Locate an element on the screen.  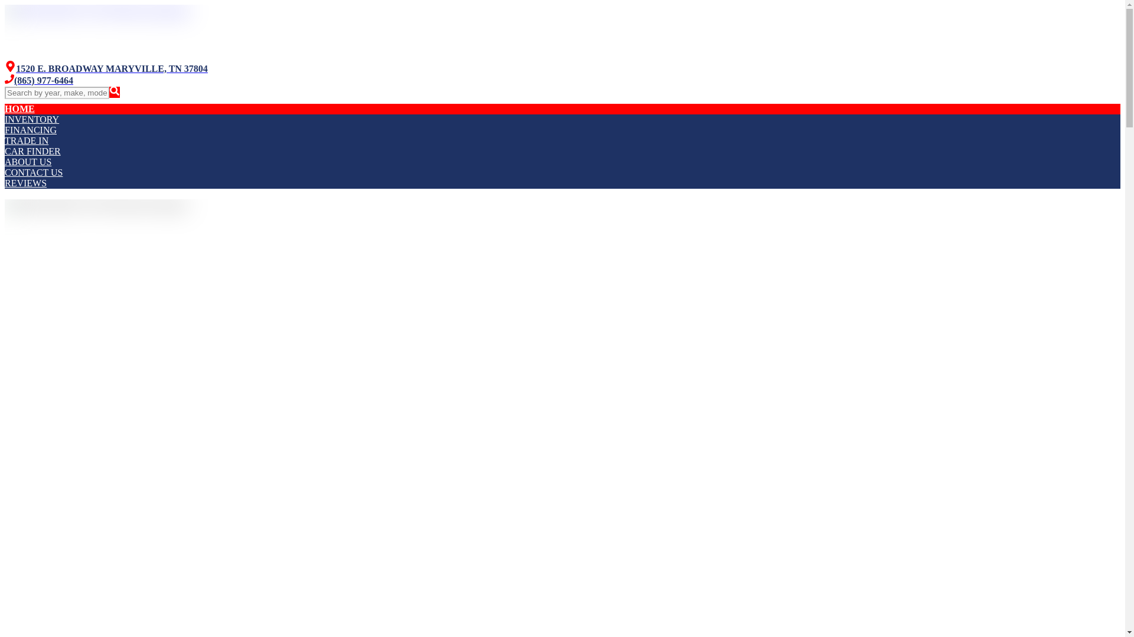
1520 E. BROADWAY MARYVILLE, TN 37804 is located at coordinates (106, 68).